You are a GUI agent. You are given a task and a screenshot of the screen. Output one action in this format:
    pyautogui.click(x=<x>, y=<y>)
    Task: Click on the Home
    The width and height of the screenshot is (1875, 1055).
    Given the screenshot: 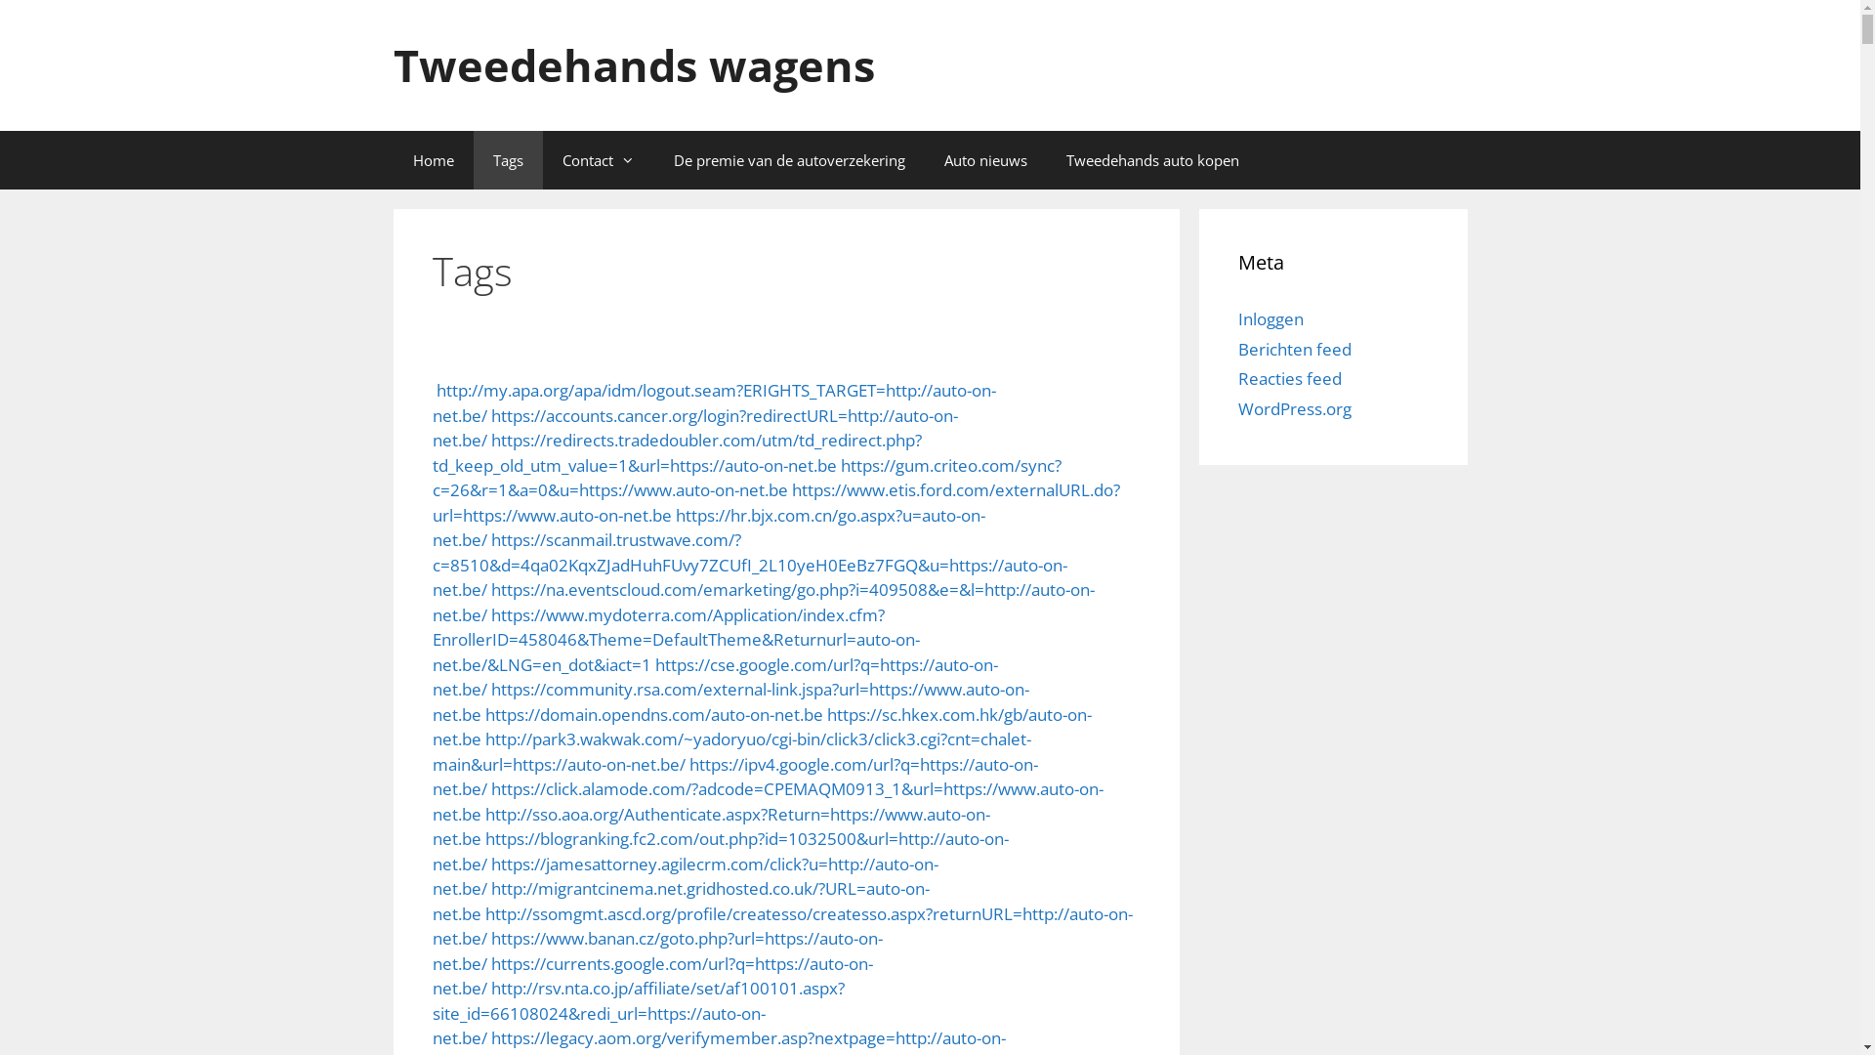 What is the action you would take?
    pyautogui.click(x=433, y=160)
    